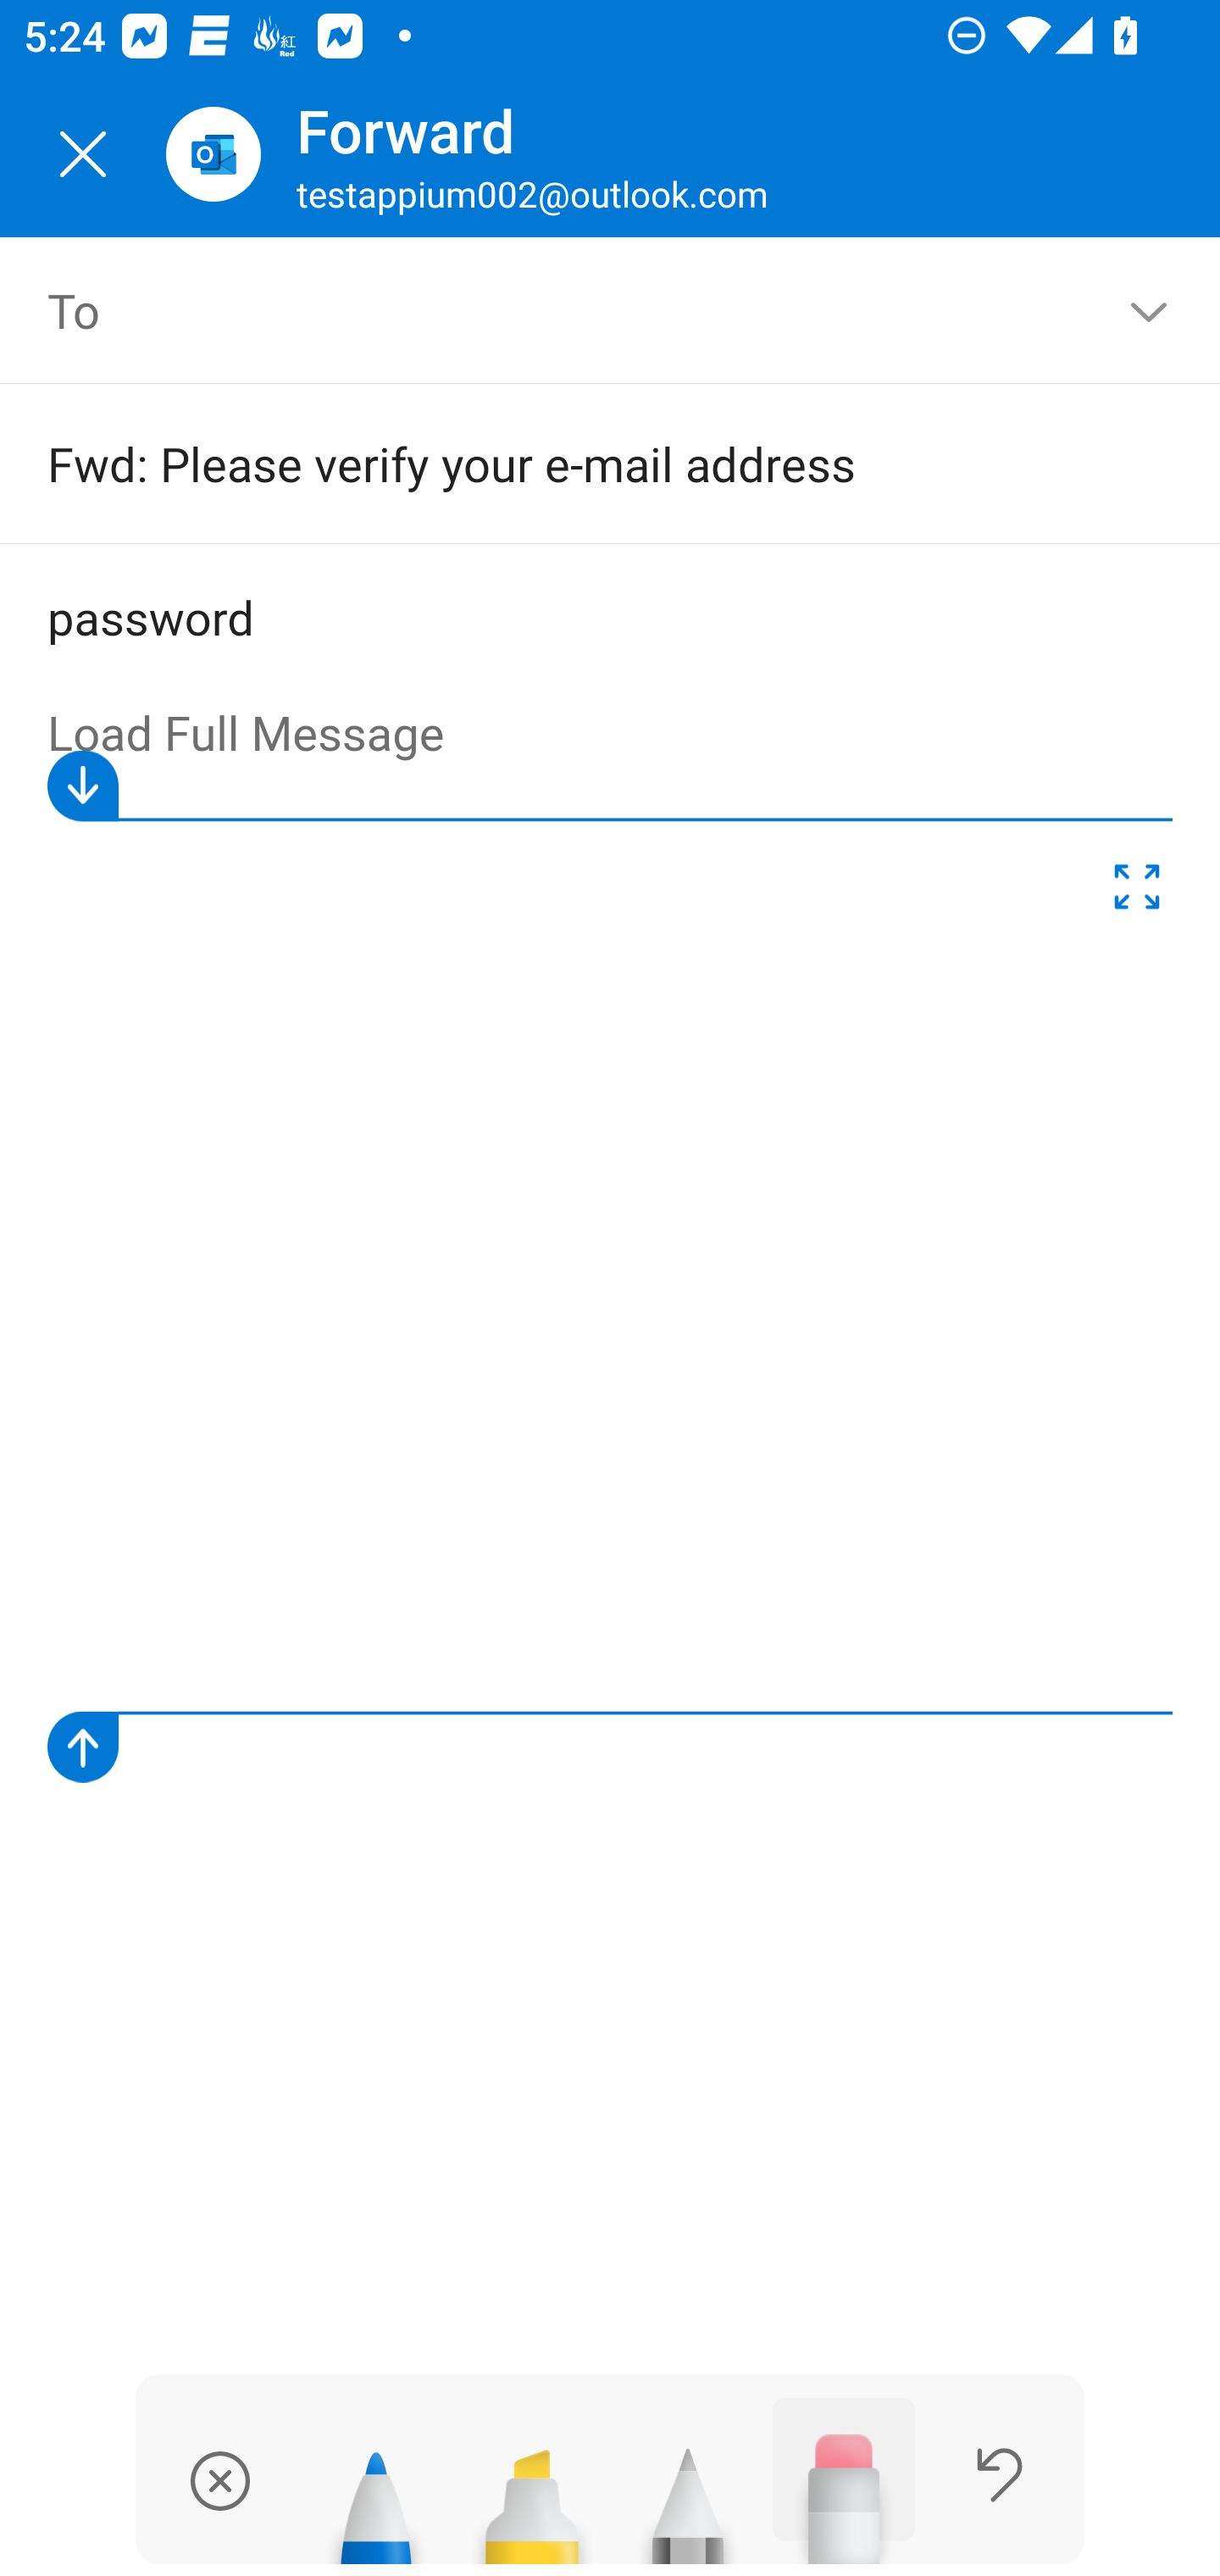 The image size is (1220, 2576). What do you see at coordinates (844, 2480) in the screenshot?
I see `Eraser tool` at bounding box center [844, 2480].